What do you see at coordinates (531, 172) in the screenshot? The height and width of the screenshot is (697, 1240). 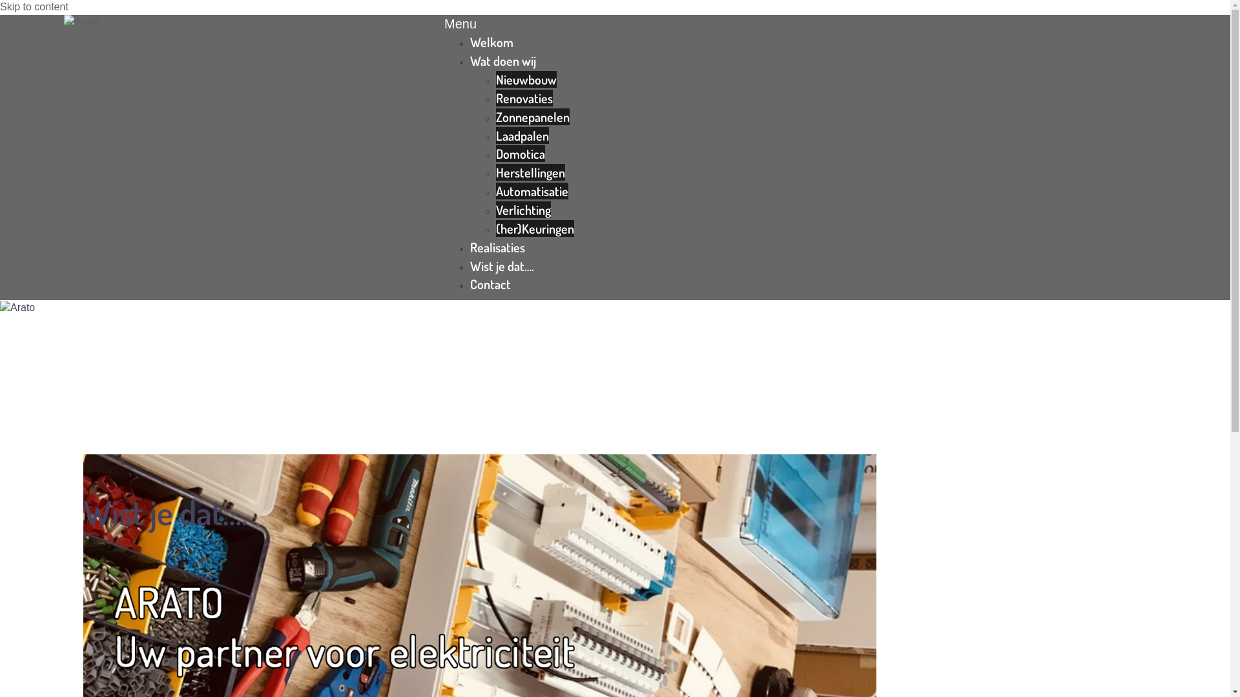 I see `Herstellingen` at bounding box center [531, 172].